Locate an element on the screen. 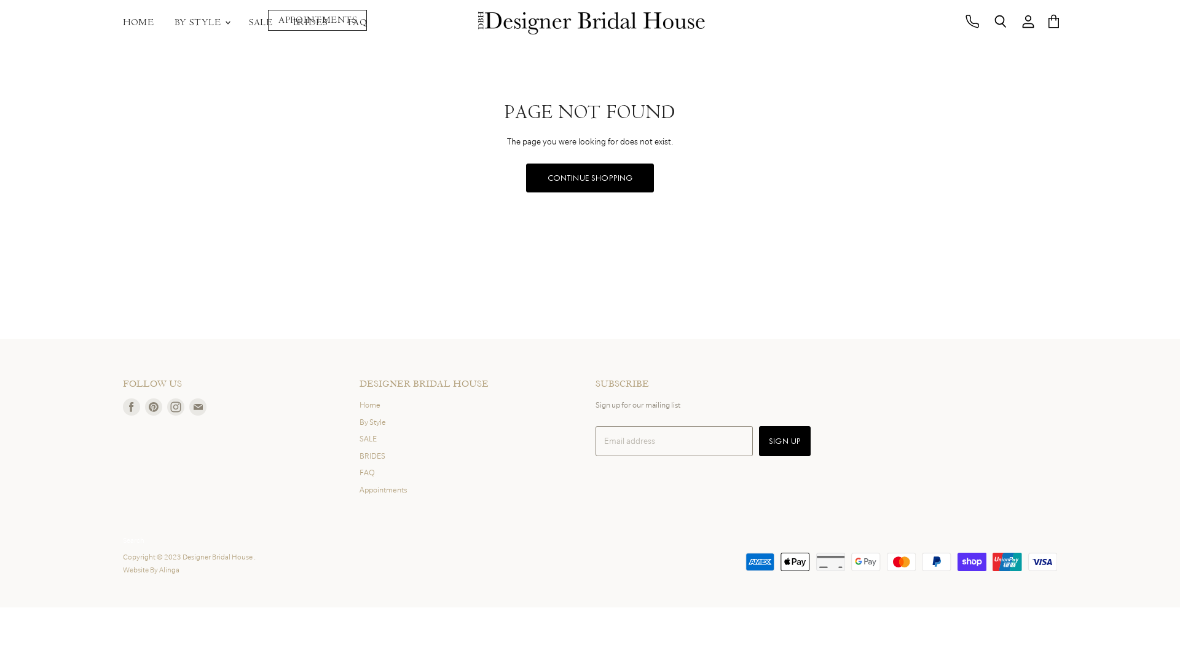 This screenshot has height=664, width=1180. View cart is located at coordinates (1053, 22).